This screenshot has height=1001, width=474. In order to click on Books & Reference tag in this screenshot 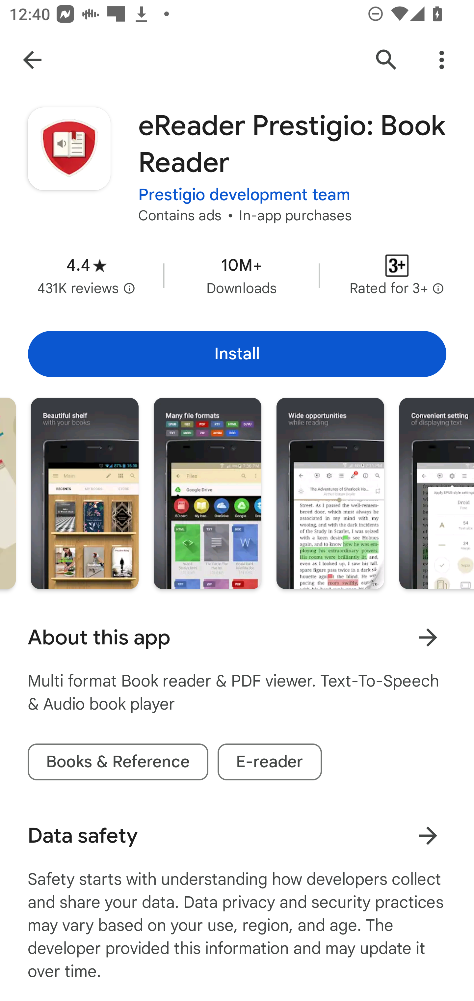, I will do `click(118, 762)`.